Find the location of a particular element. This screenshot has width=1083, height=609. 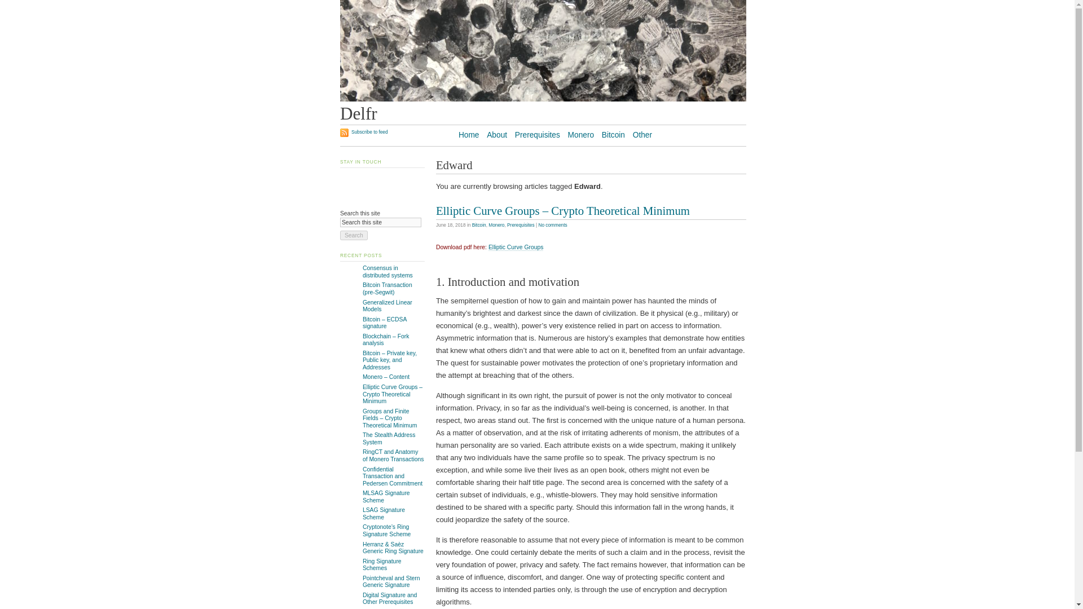

Monero is located at coordinates (496, 224).